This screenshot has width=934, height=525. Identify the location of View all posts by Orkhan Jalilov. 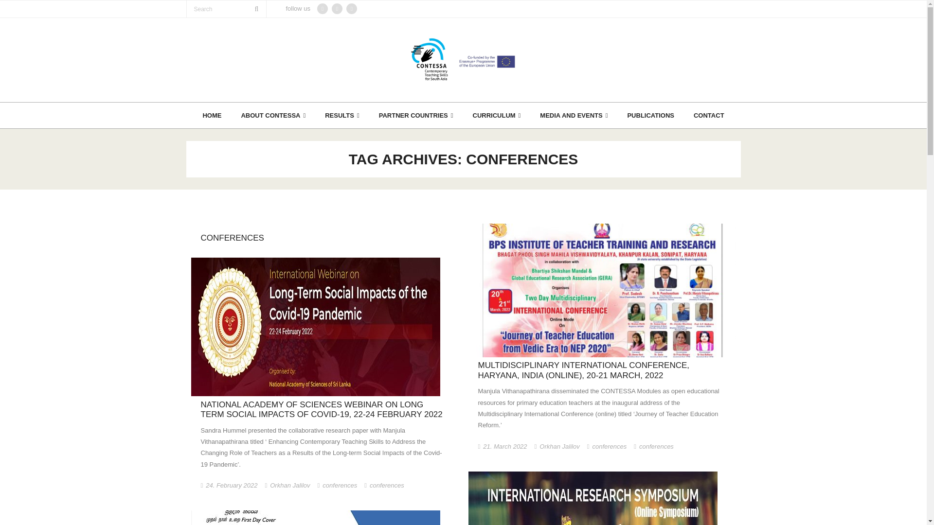
(290, 485).